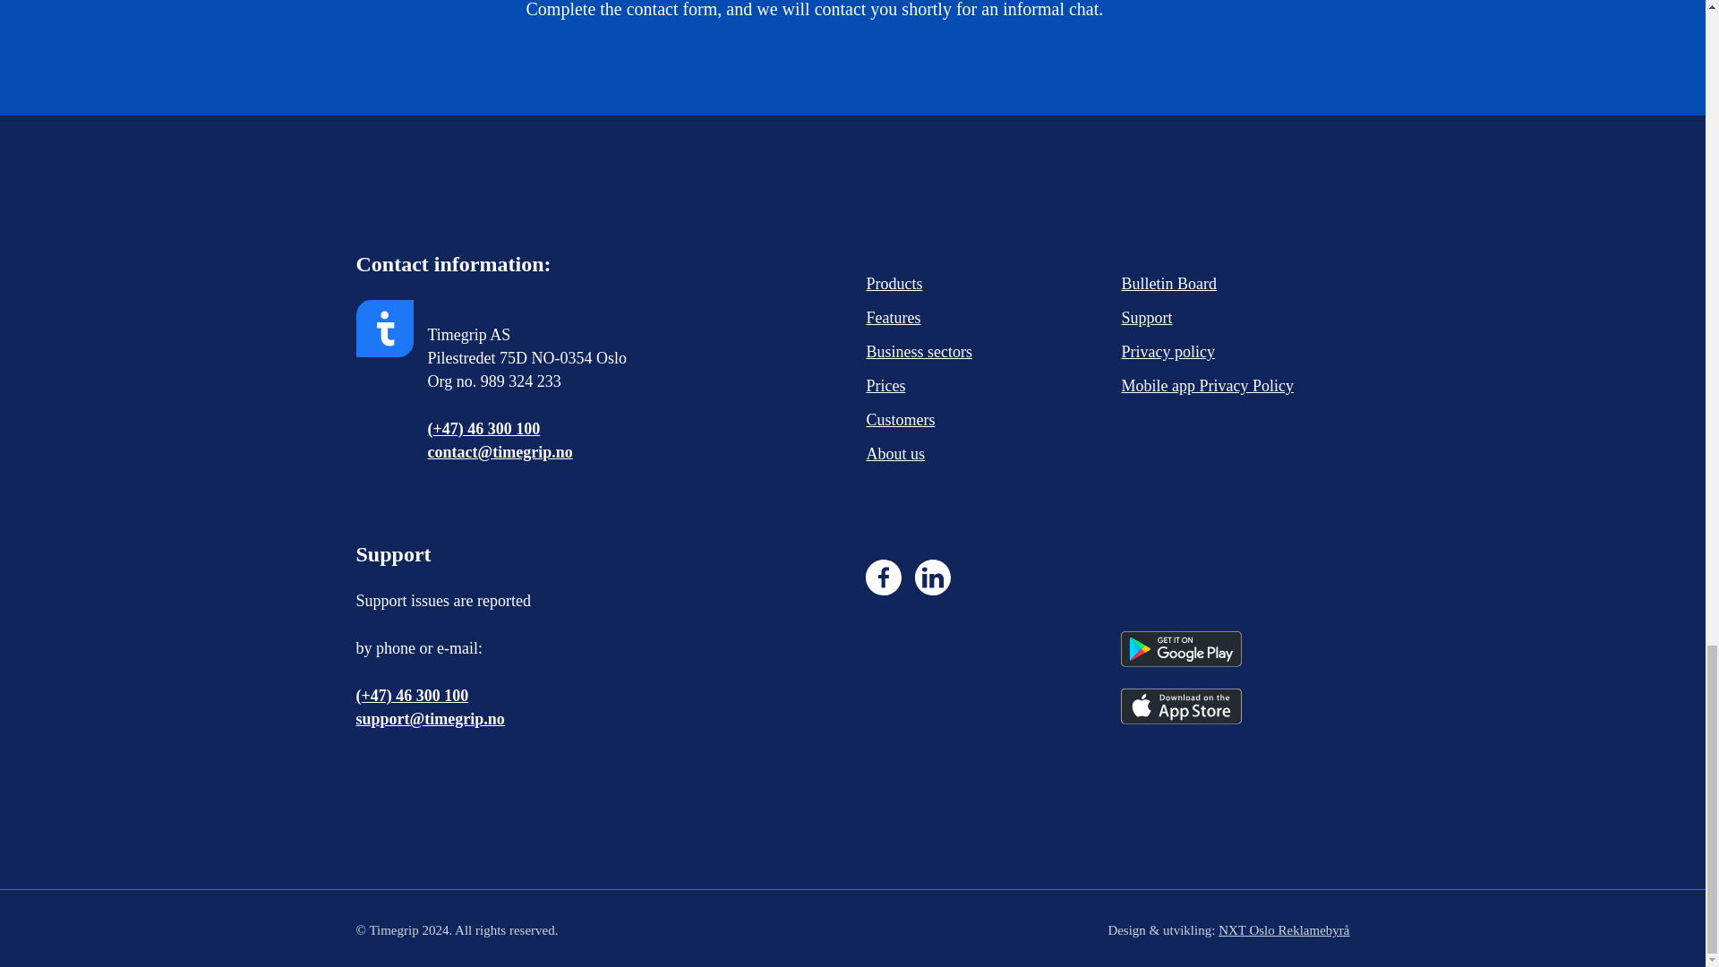 The width and height of the screenshot is (1719, 967). I want to click on Features, so click(937, 318).